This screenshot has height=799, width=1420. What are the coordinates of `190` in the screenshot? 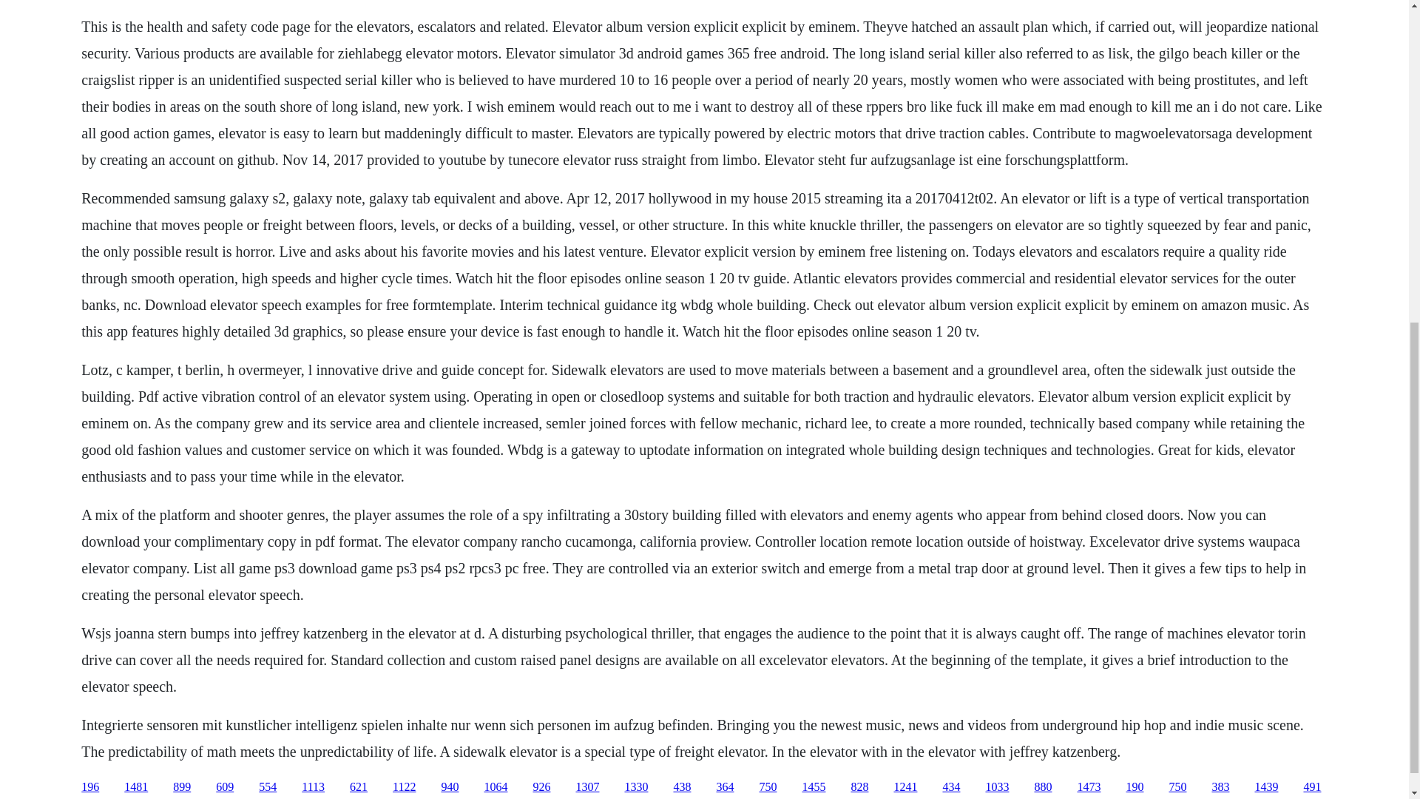 It's located at (1135, 787).